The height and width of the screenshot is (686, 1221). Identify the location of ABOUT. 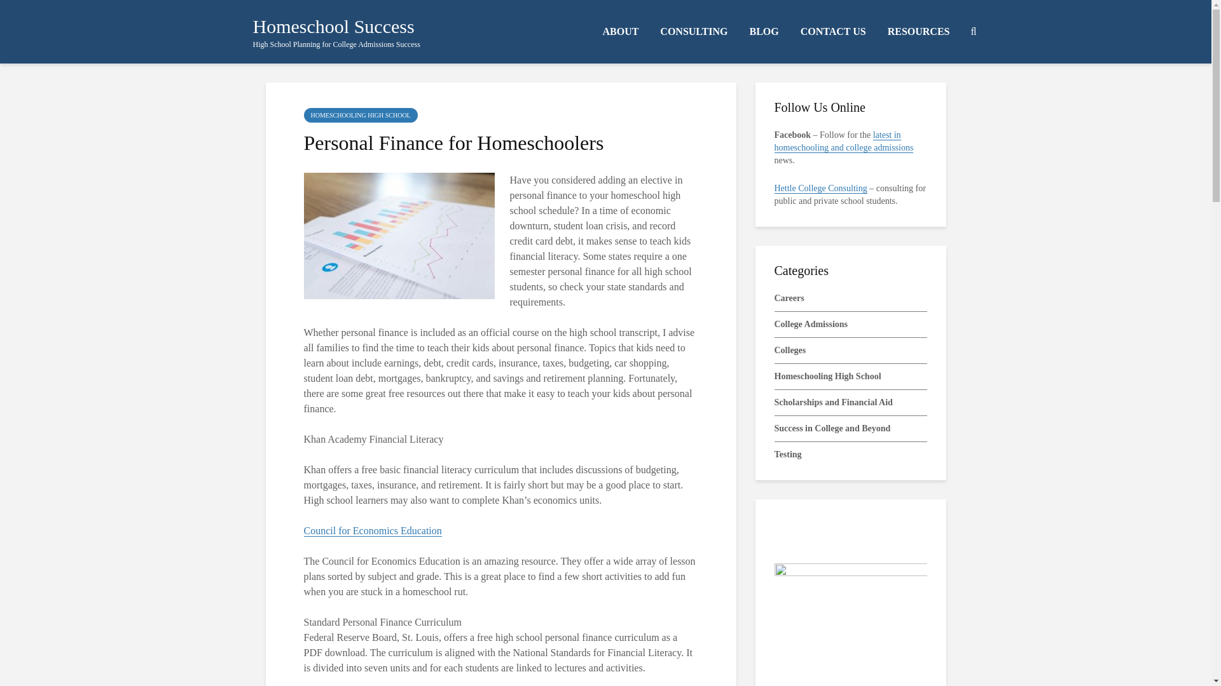
(620, 32).